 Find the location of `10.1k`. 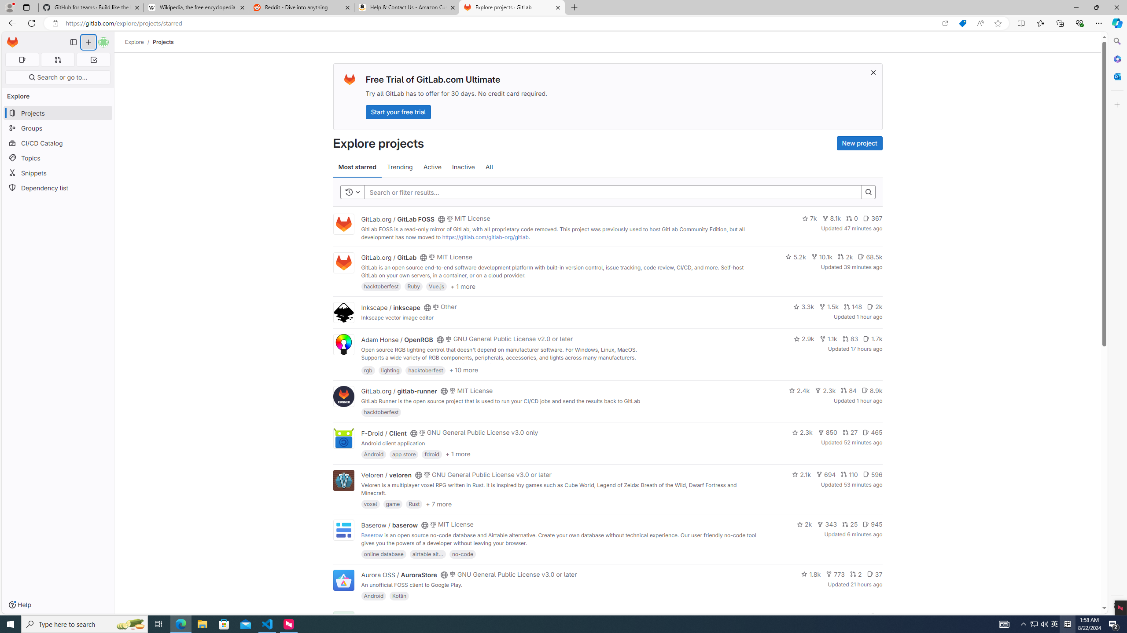

10.1k is located at coordinates (822, 257).